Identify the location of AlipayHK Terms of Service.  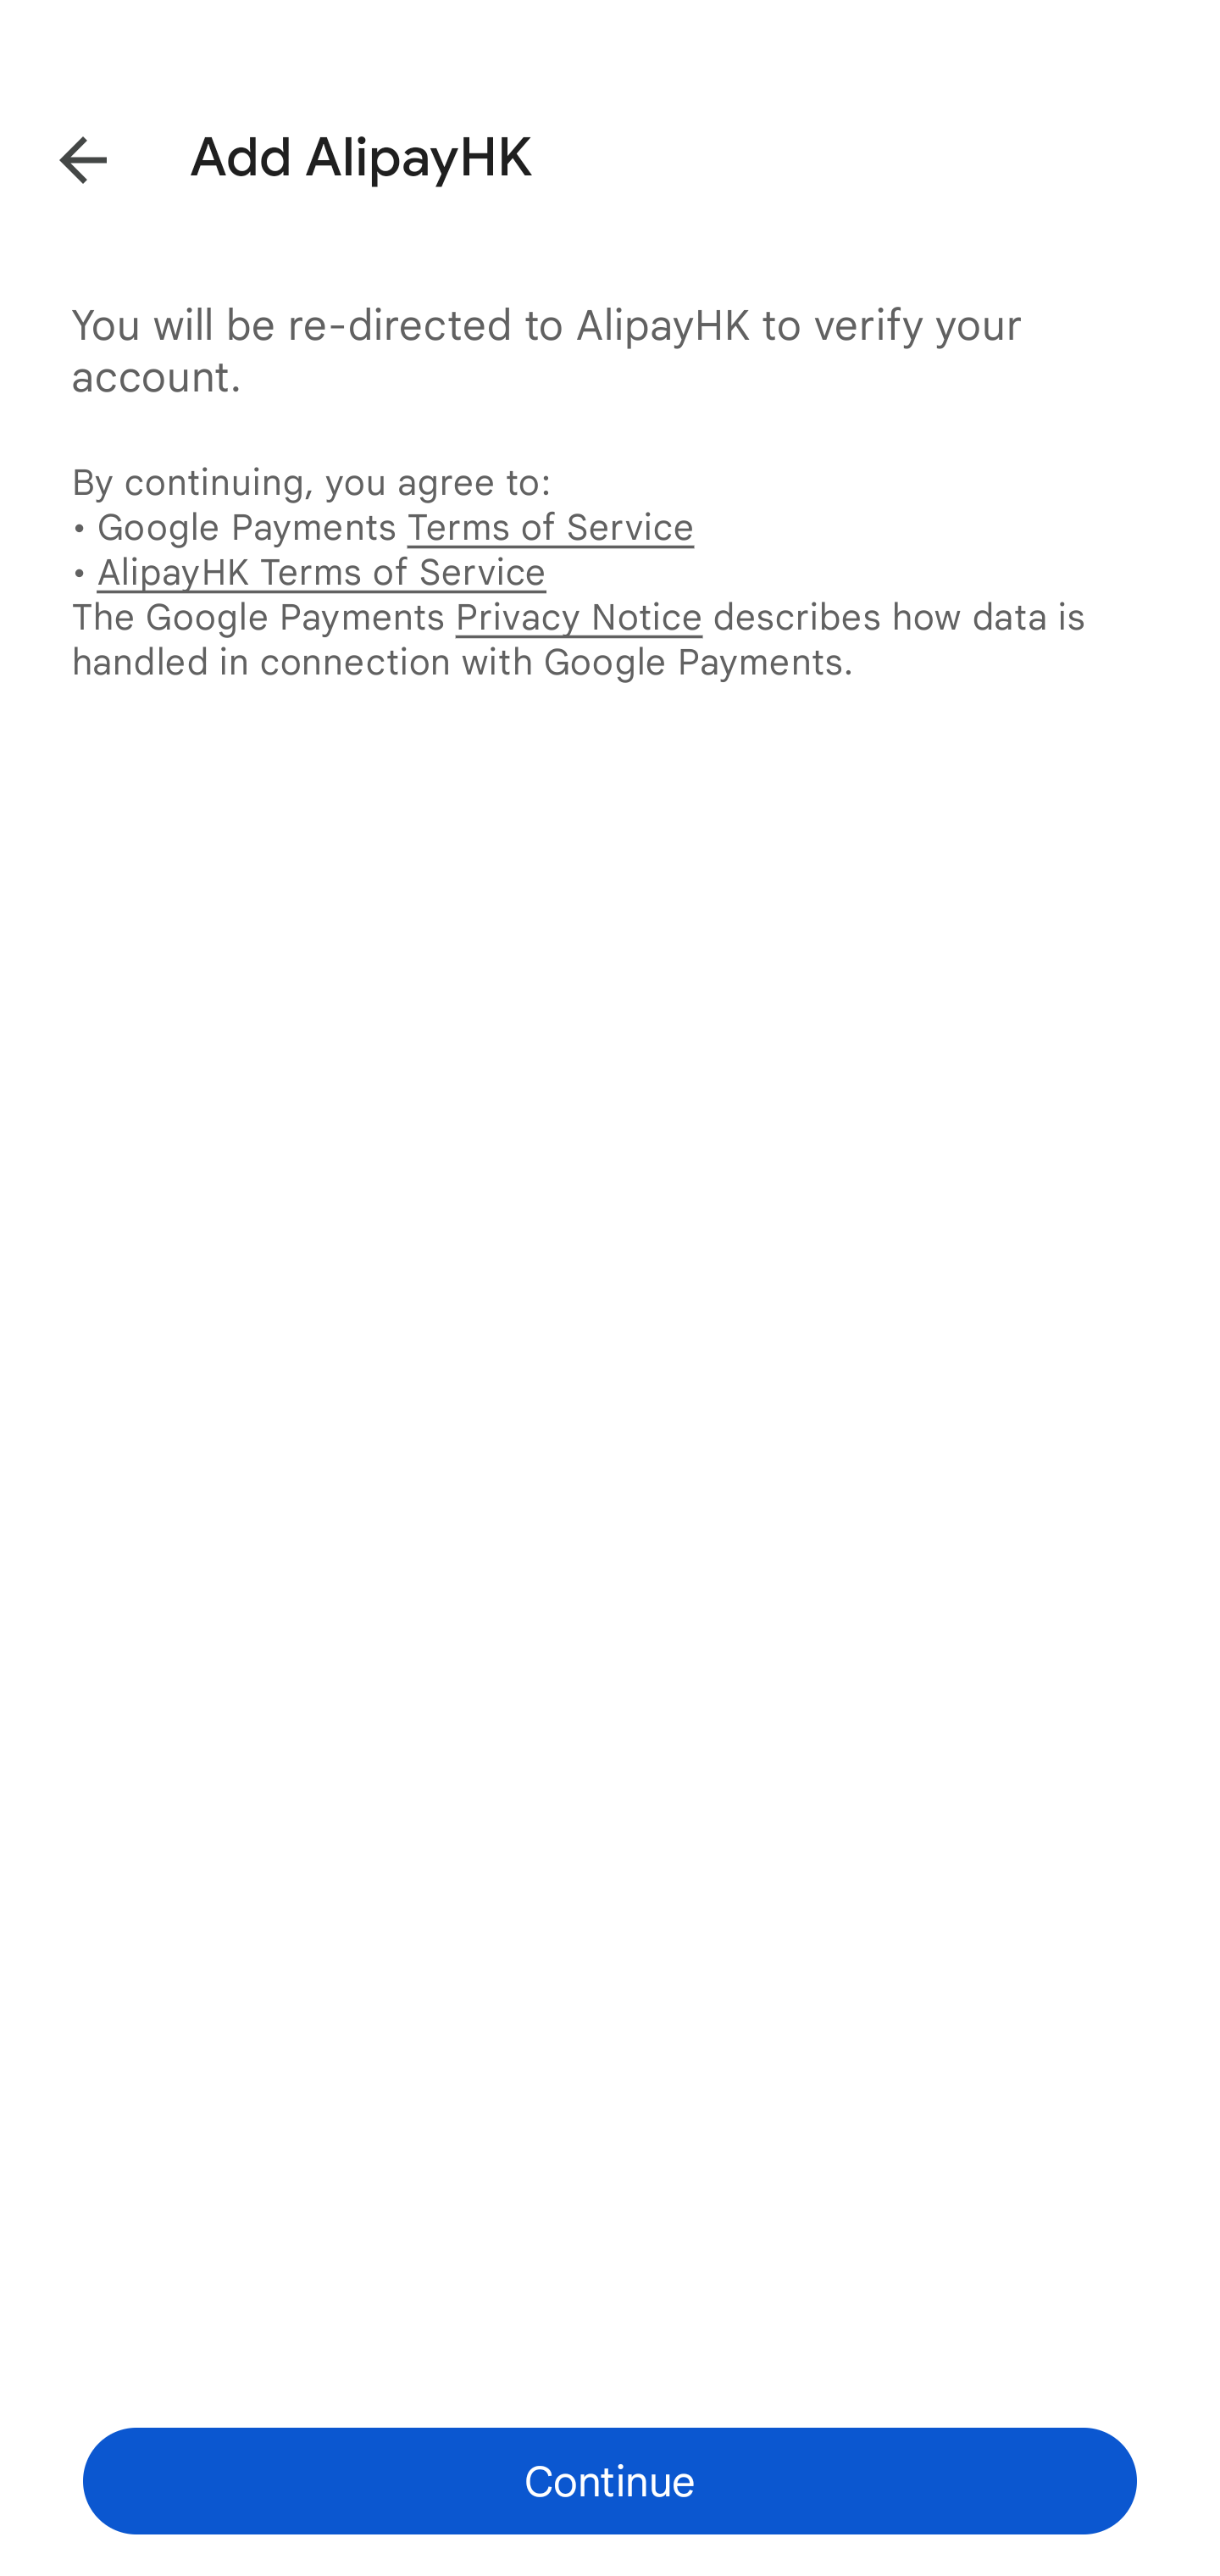
(321, 571).